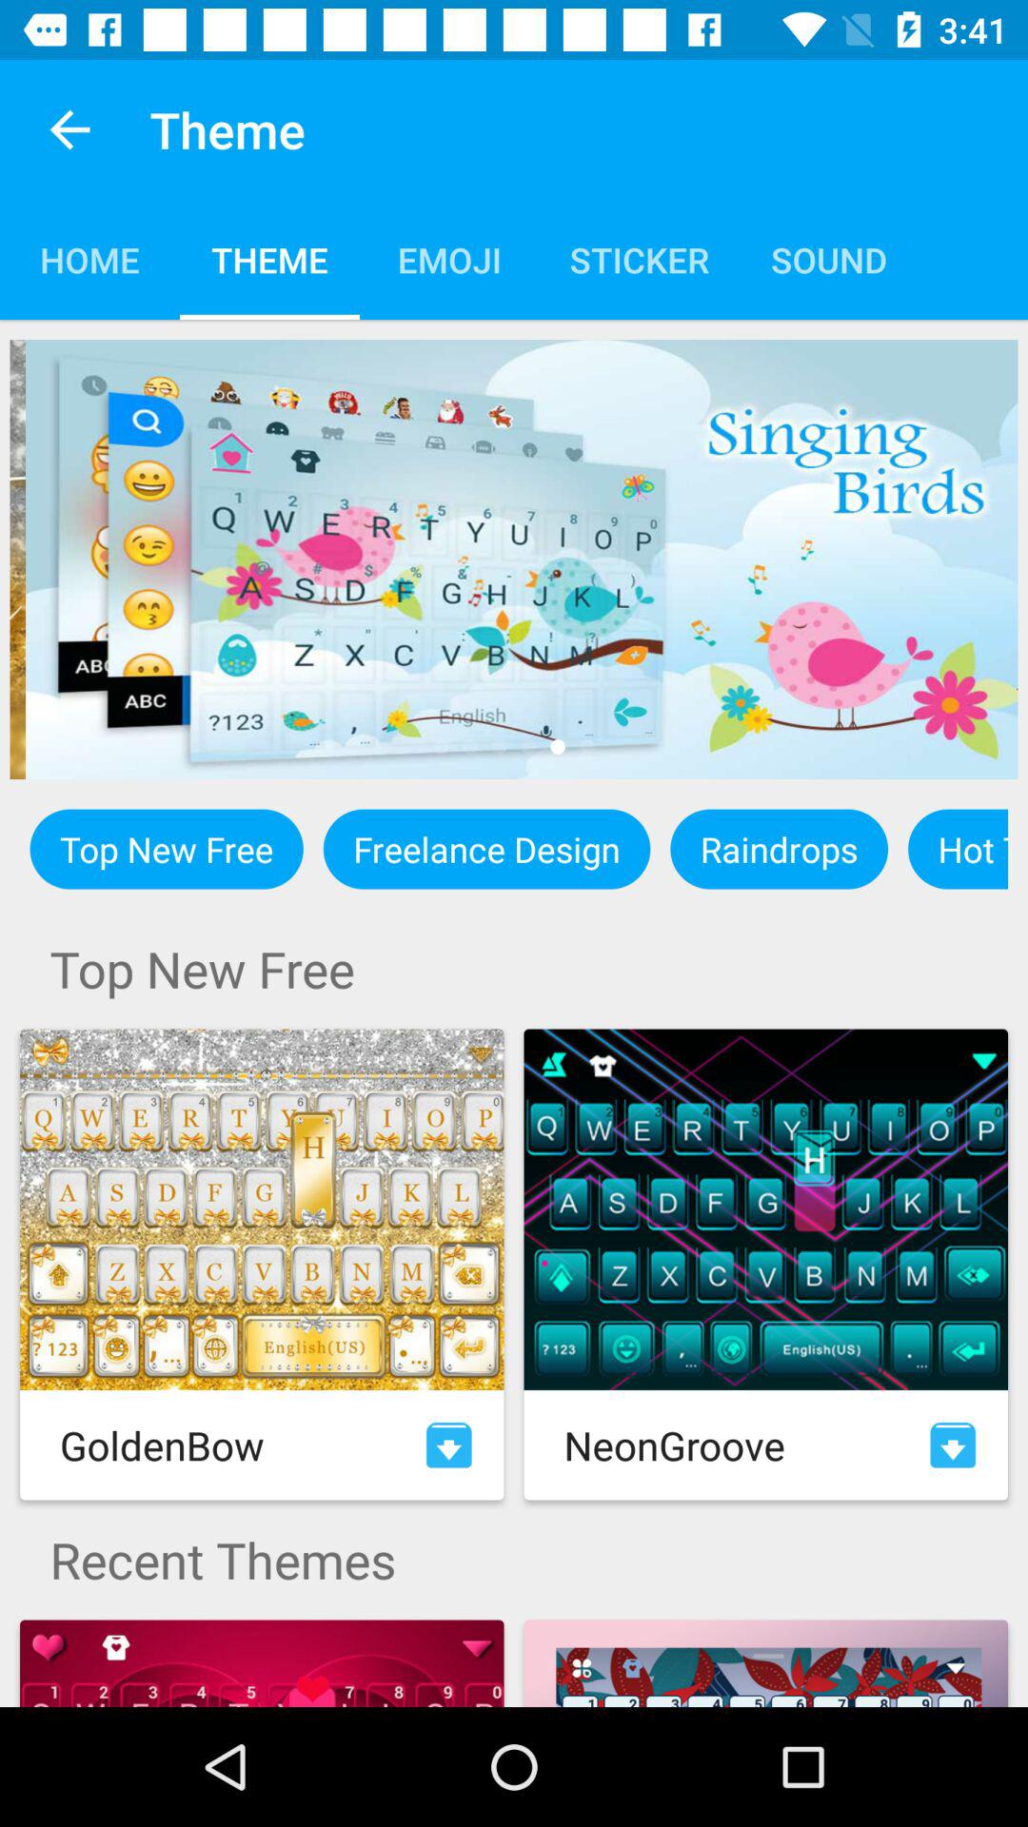  I want to click on turn on the icon to the left of the hot themes icon, so click(779, 849).